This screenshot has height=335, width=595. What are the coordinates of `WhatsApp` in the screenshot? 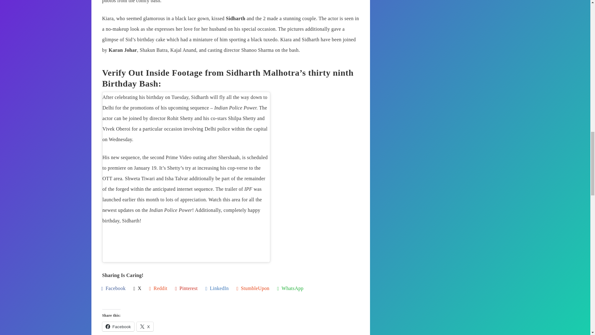 It's located at (290, 289).